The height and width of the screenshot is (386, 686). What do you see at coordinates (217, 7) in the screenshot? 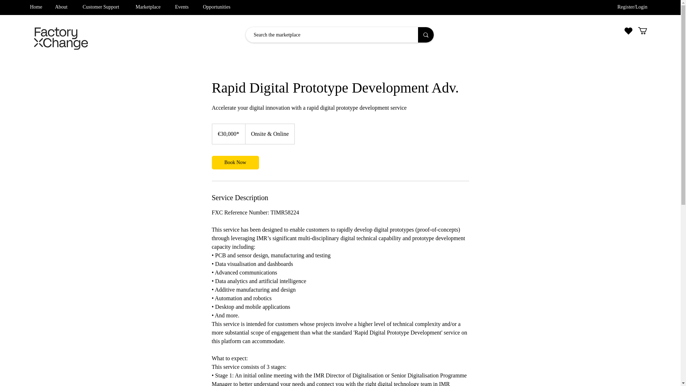
I see `Opportunities` at bounding box center [217, 7].